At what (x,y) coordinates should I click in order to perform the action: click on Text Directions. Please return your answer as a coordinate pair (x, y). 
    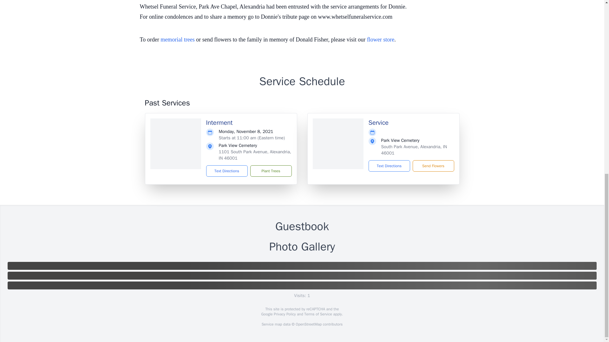
    Looking at the image, I should click on (227, 171).